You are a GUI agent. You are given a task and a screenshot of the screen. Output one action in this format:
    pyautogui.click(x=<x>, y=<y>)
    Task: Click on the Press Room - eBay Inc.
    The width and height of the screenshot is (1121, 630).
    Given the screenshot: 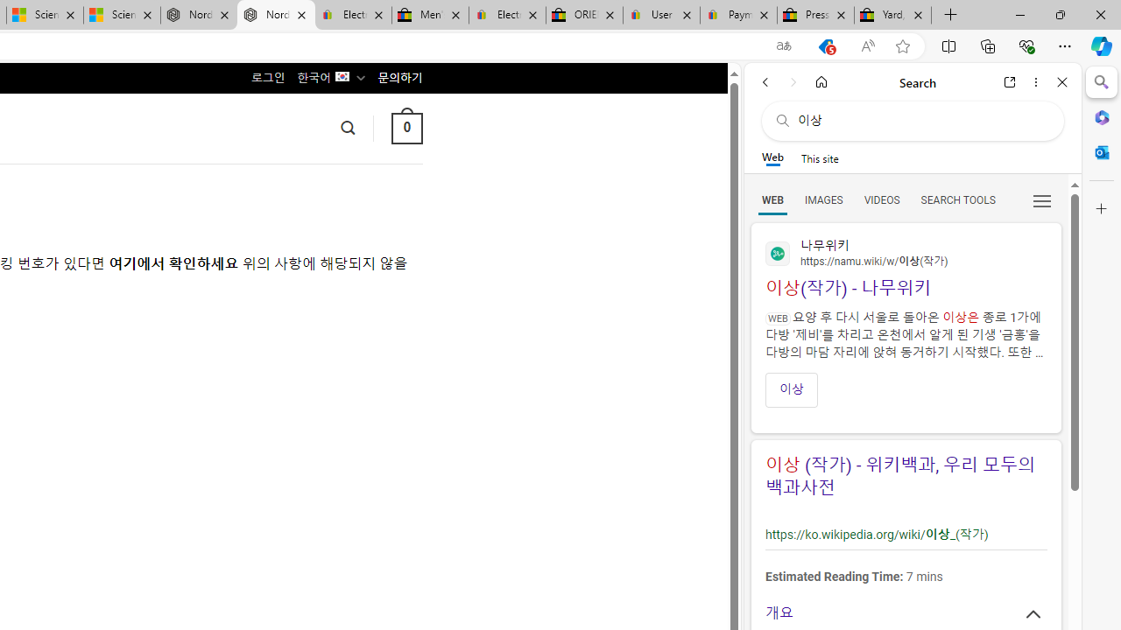 What is the action you would take?
    pyautogui.click(x=816, y=16)
    